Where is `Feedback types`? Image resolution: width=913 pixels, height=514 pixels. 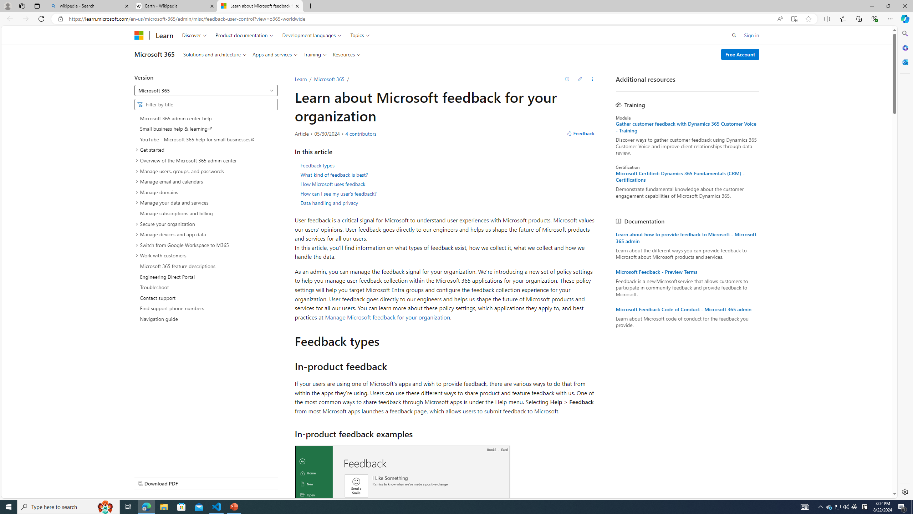 Feedback types is located at coordinates (448, 166).